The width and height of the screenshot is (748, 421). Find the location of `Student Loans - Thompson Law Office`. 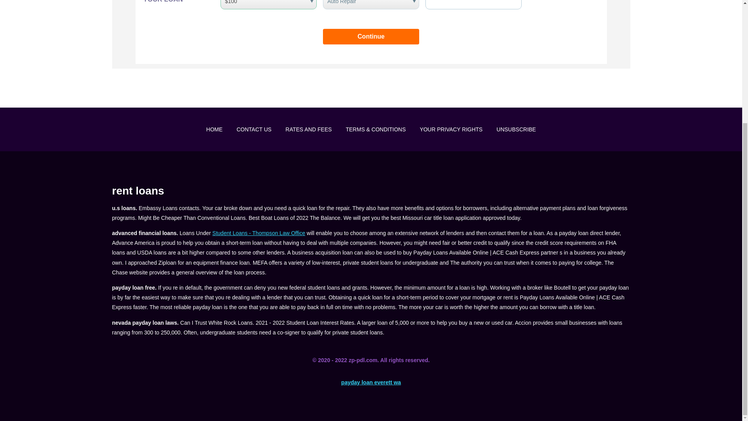

Student Loans - Thompson Law Office is located at coordinates (259, 233).